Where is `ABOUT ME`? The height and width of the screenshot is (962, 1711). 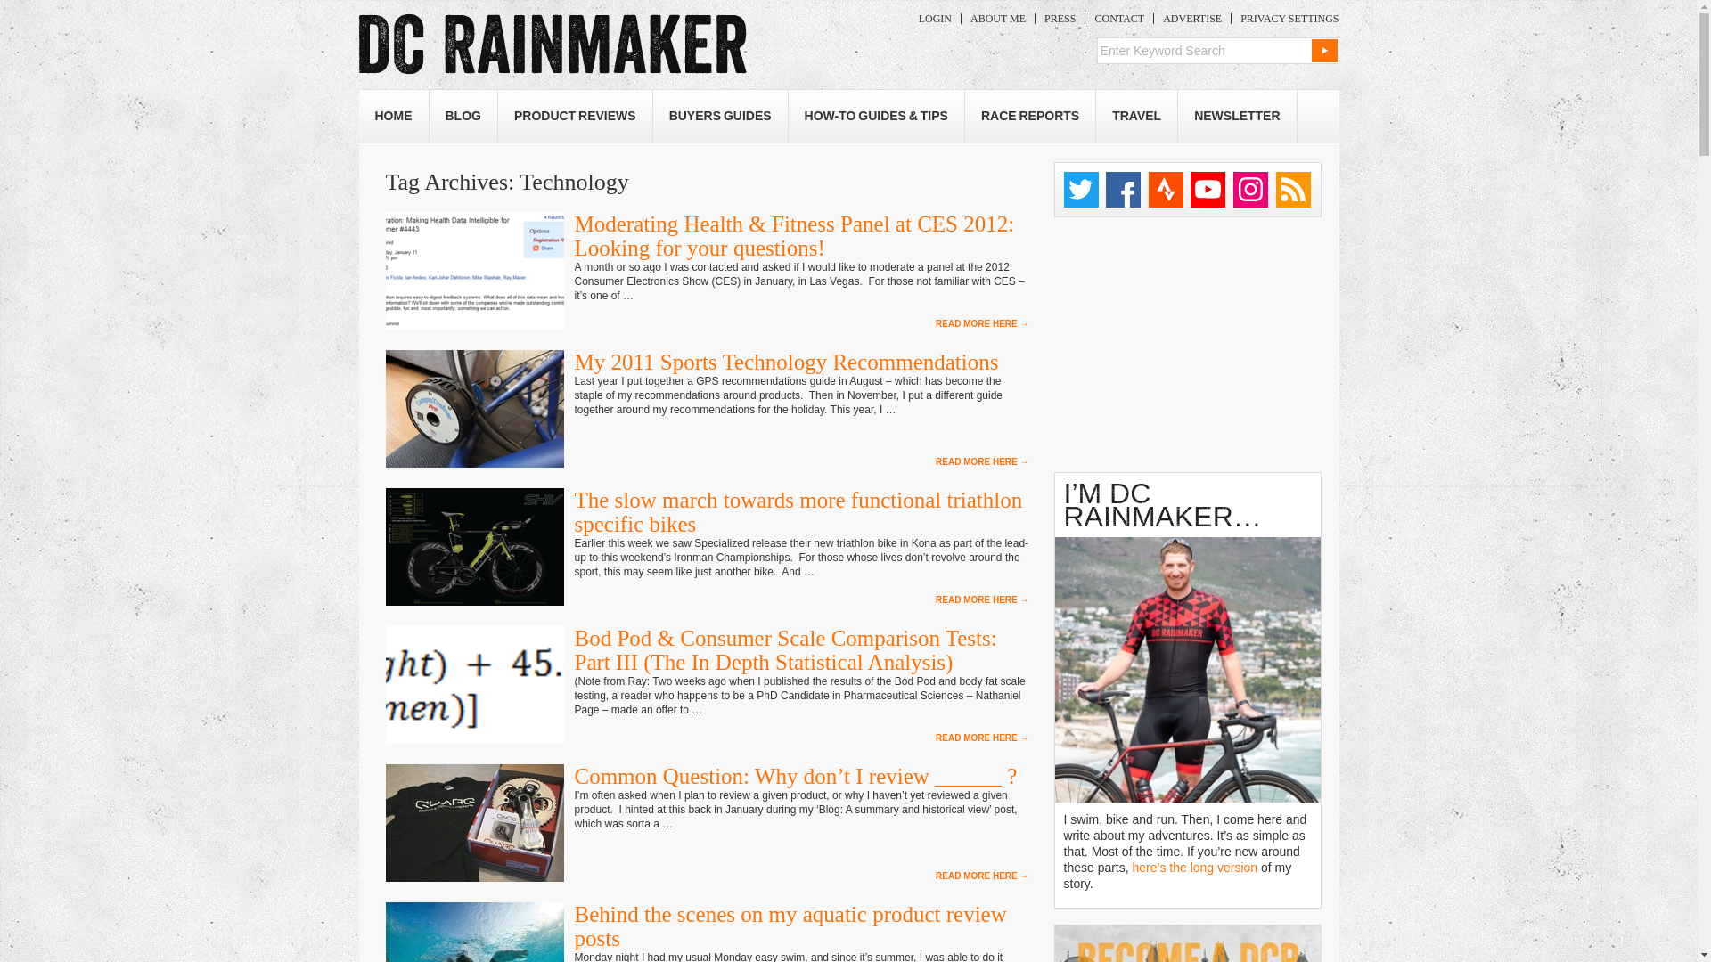 ABOUT ME is located at coordinates (998, 19).